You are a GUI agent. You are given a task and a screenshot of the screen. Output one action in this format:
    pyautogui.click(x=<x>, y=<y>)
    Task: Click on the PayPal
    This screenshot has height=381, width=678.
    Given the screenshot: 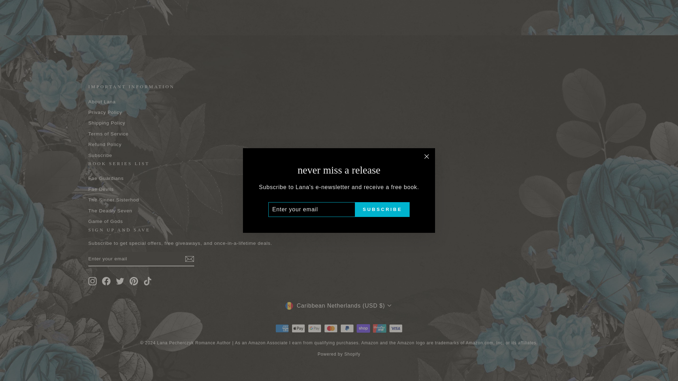 What is the action you would take?
    pyautogui.click(x=347, y=328)
    